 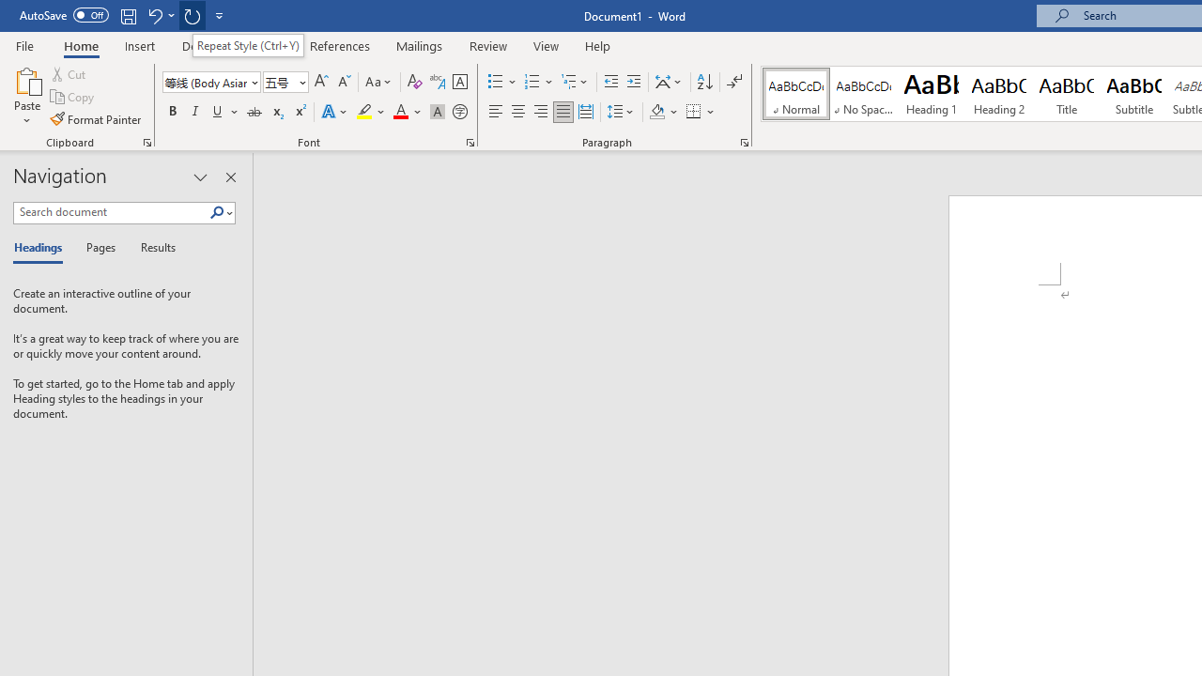 What do you see at coordinates (364, 113) in the screenshot?
I see `Text Highlight Color Yellow` at bounding box center [364, 113].